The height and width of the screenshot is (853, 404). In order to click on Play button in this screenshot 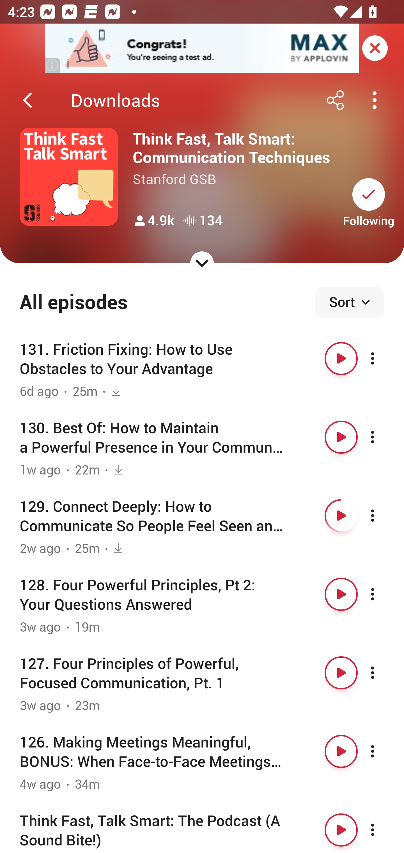, I will do `click(341, 359)`.